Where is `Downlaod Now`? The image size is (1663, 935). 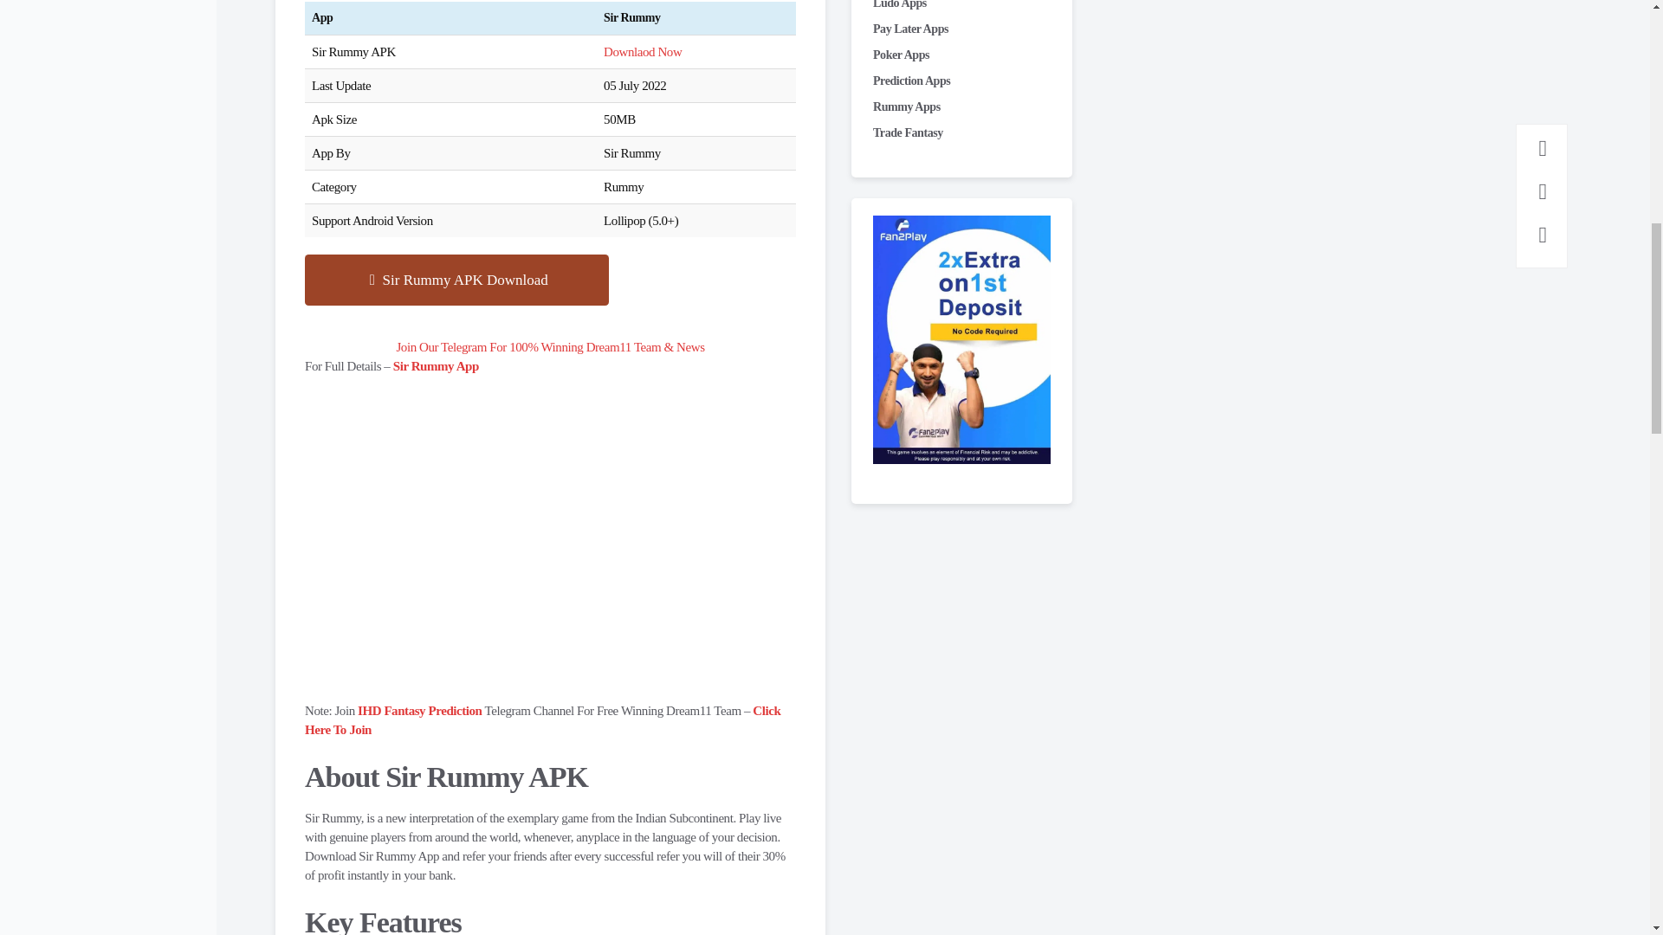
Downlaod Now is located at coordinates (643, 52).